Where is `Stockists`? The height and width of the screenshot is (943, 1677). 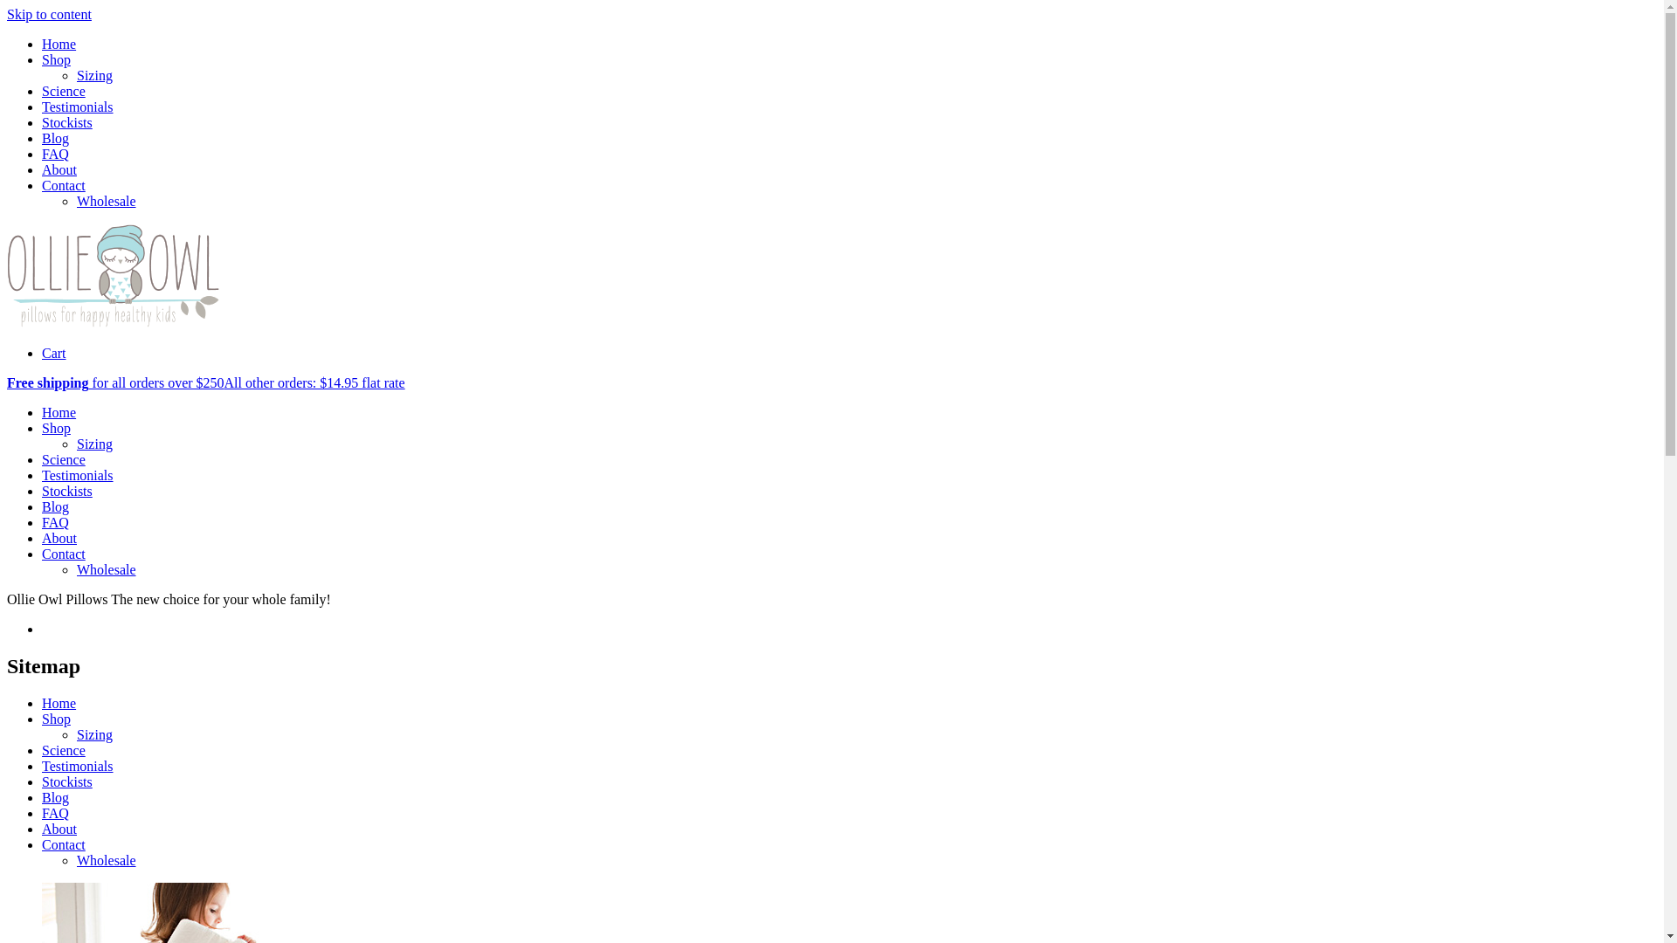
Stockists is located at coordinates (67, 122).